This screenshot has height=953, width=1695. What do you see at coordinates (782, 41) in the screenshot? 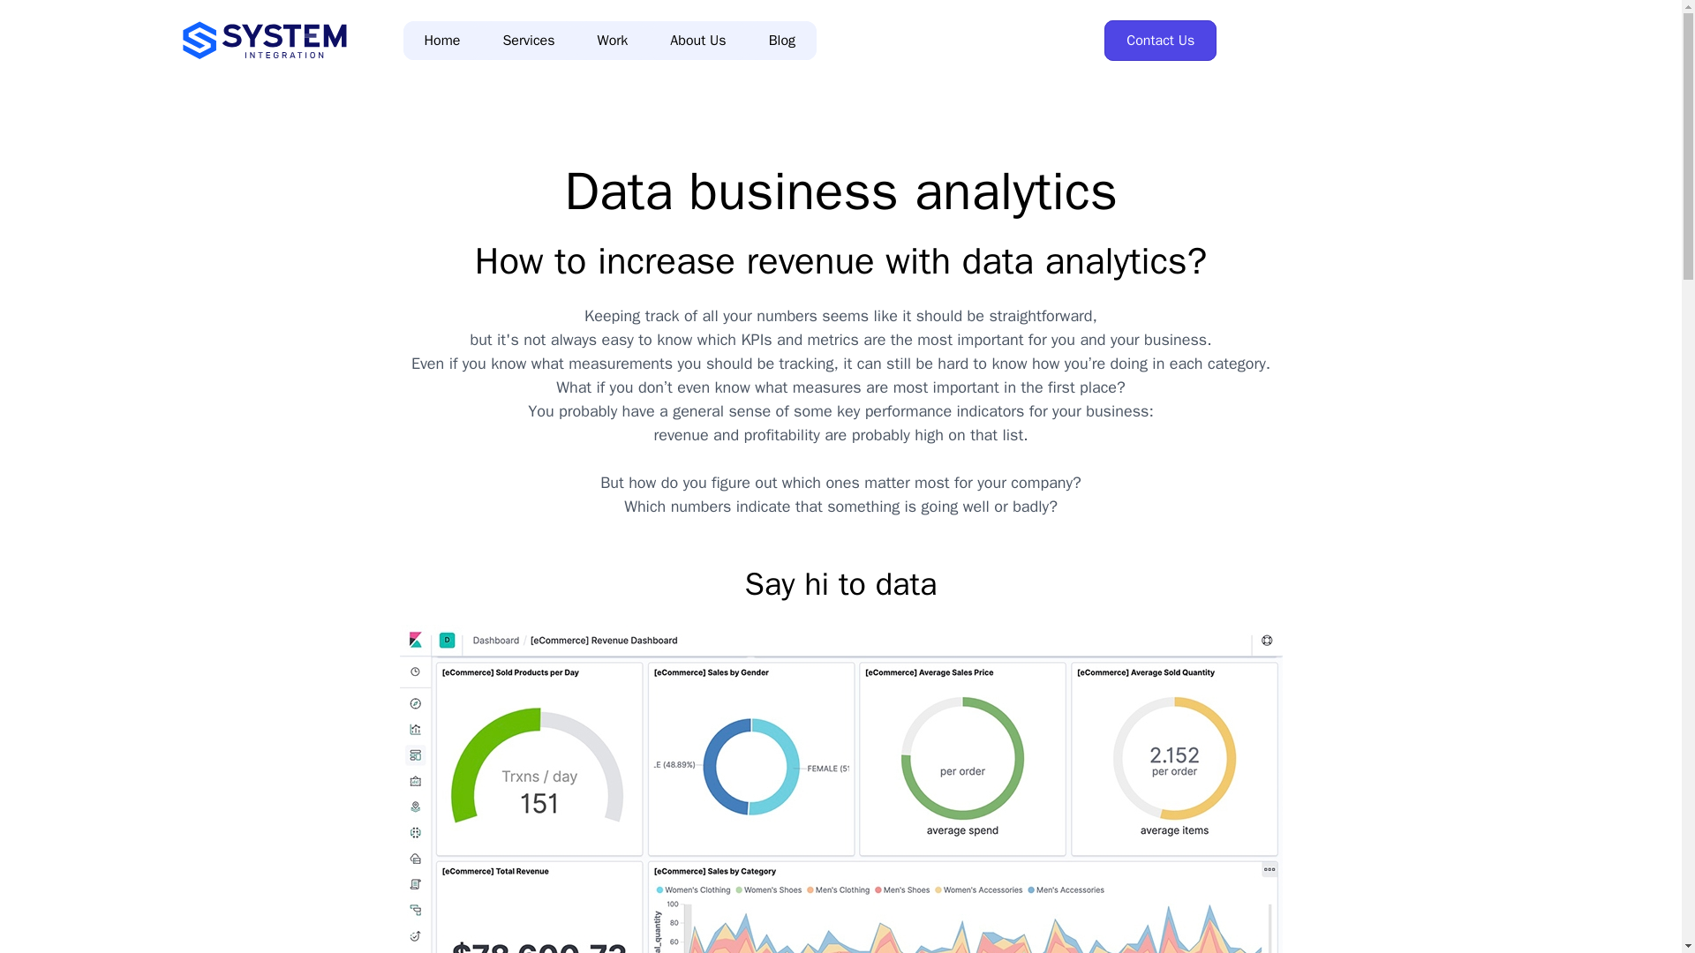
I see `Blog` at bounding box center [782, 41].